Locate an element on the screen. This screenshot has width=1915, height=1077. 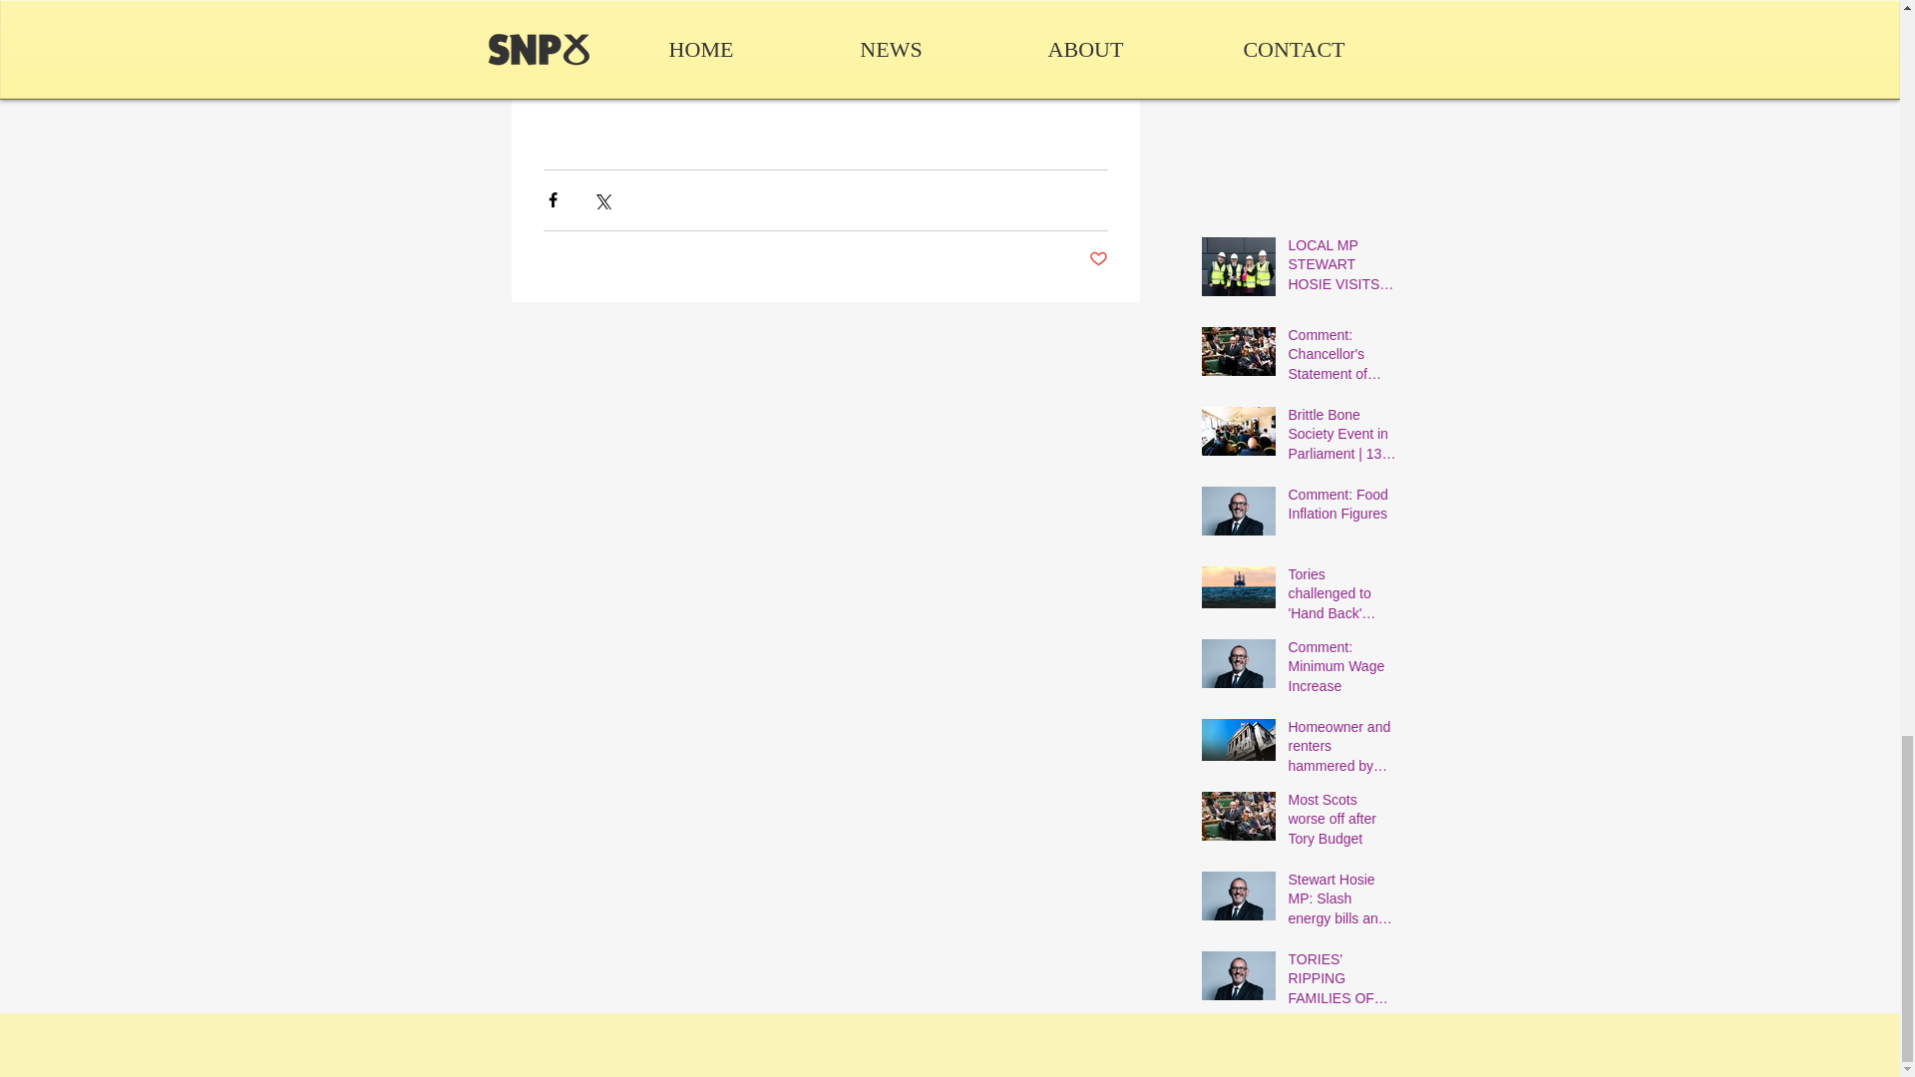
Comment: Chancellor's Statement of 26th June 2023 is located at coordinates (1342, 359).